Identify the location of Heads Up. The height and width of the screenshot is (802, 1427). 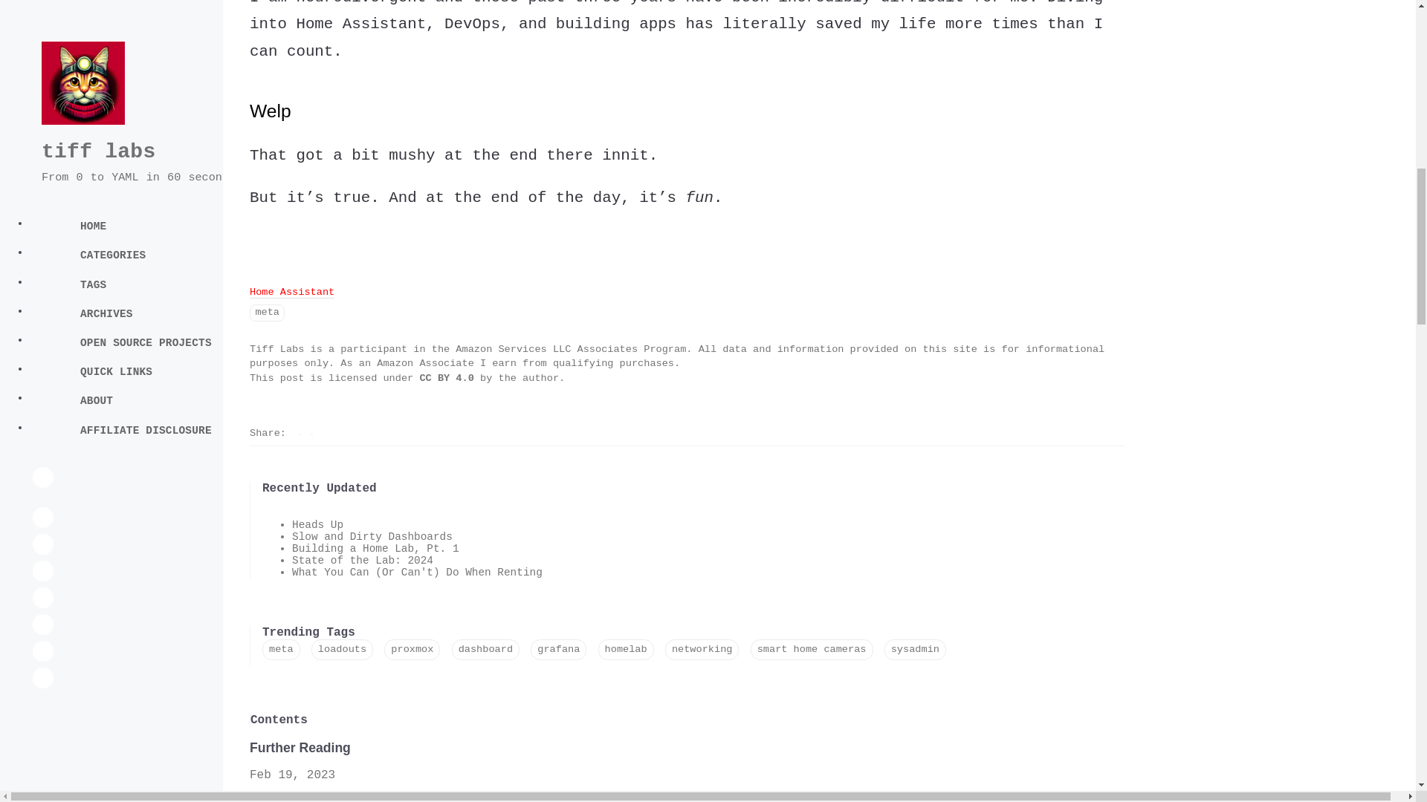
(318, 524).